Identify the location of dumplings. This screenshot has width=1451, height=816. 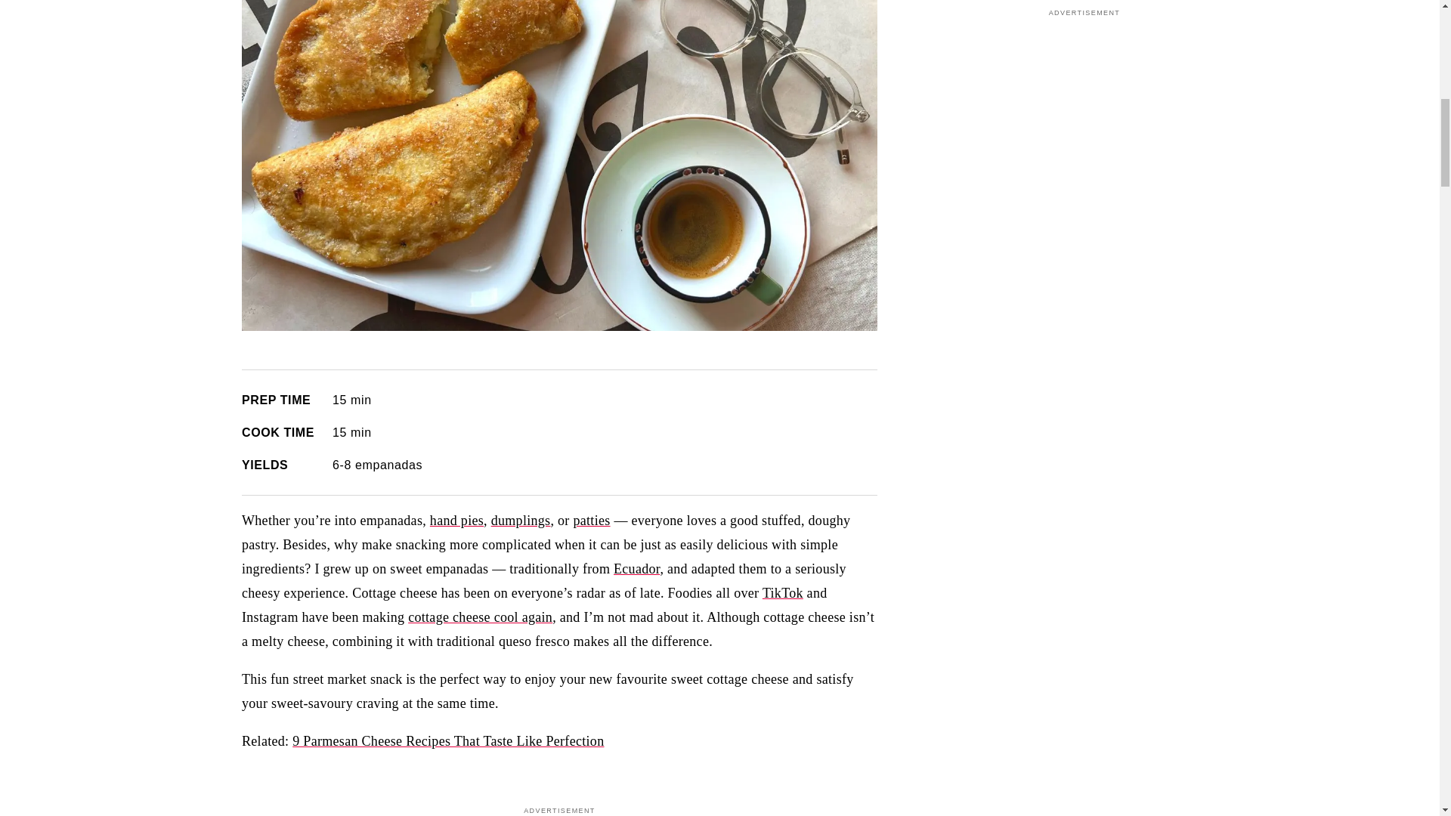
(521, 520).